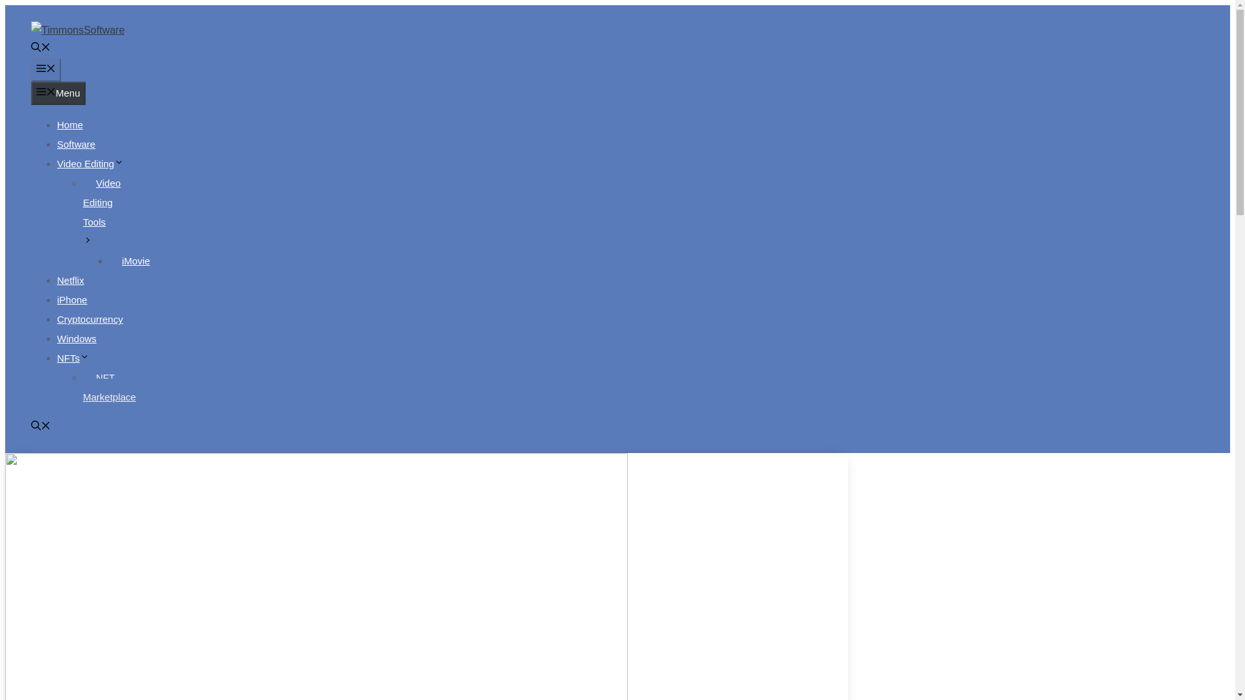 Image resolution: width=1245 pixels, height=700 pixels. What do you see at coordinates (116, 388) in the screenshot?
I see `NFT Marketplace` at bounding box center [116, 388].